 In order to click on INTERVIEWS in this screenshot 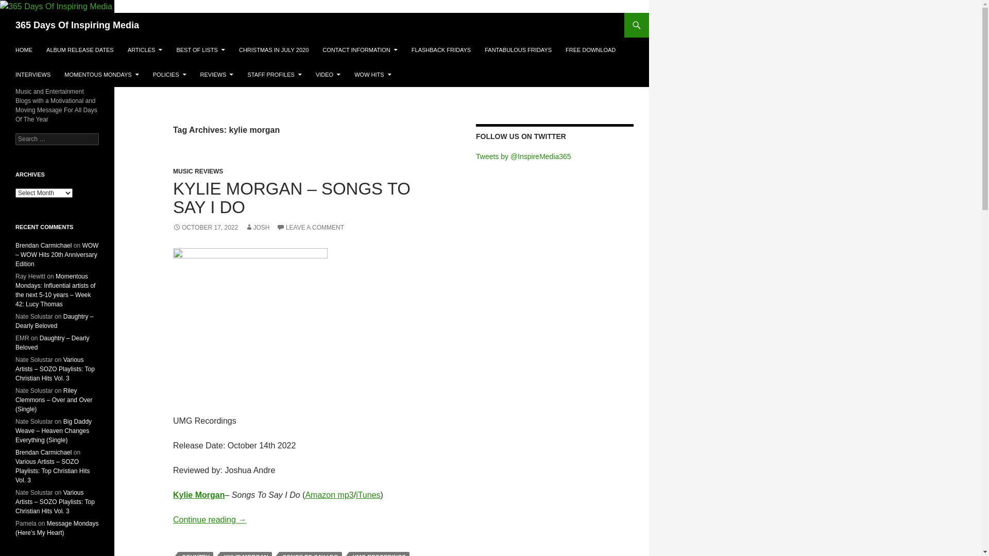, I will do `click(33, 75)`.